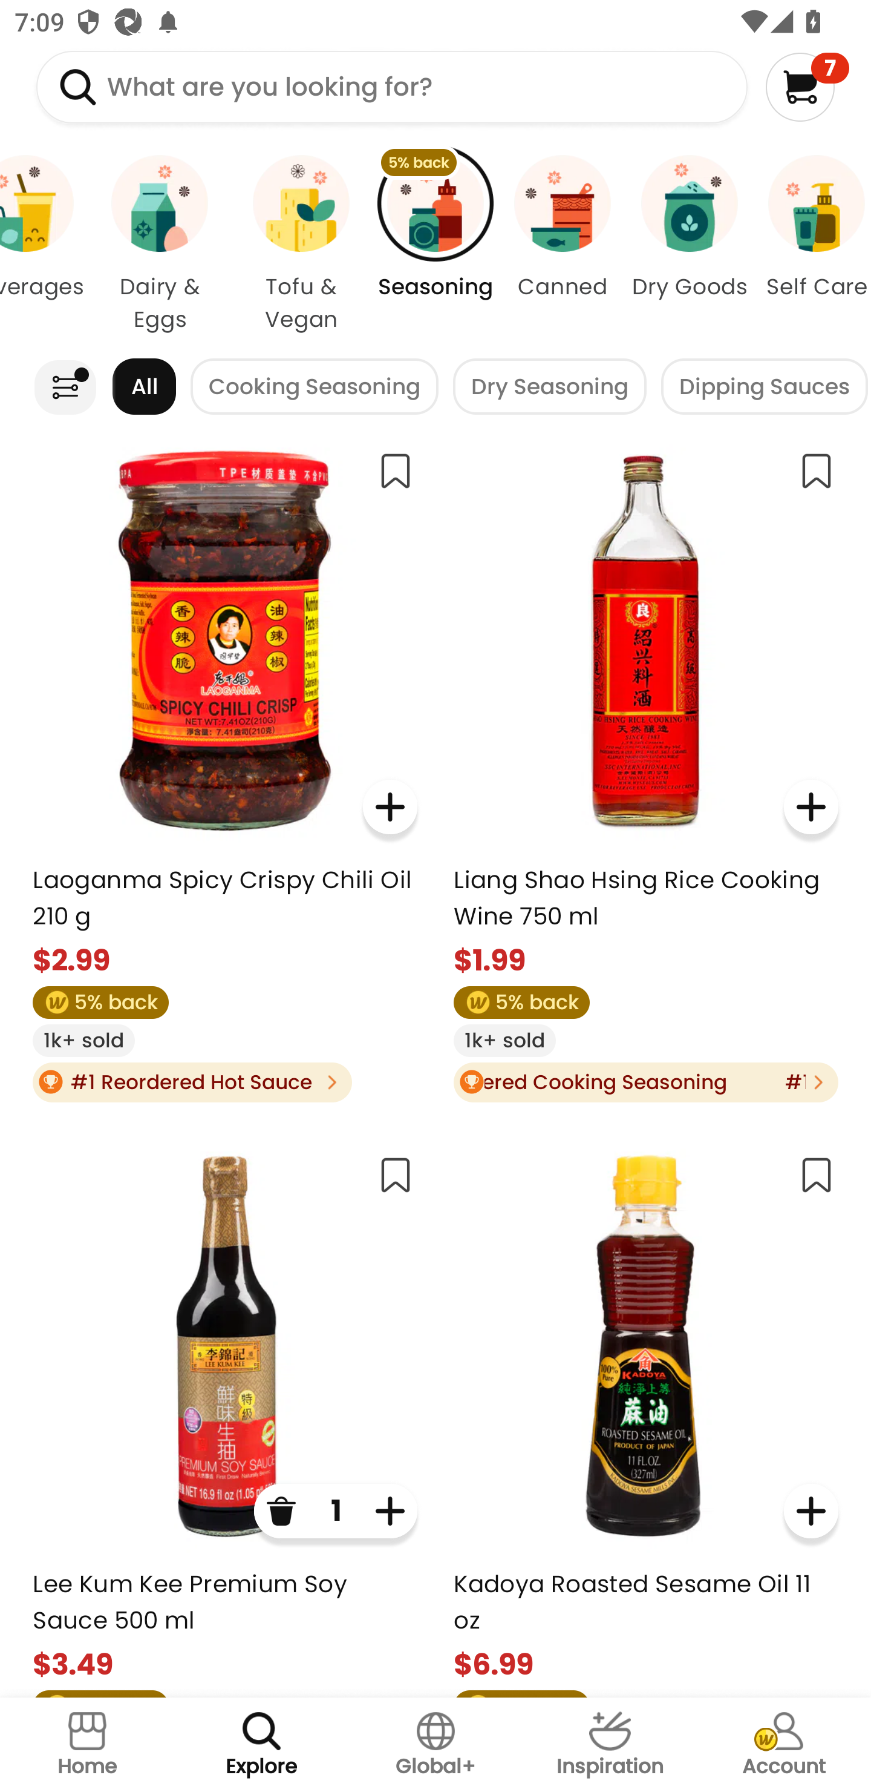 The image size is (871, 1792). Describe the element at coordinates (392, 87) in the screenshot. I see `What are you looking for?` at that location.